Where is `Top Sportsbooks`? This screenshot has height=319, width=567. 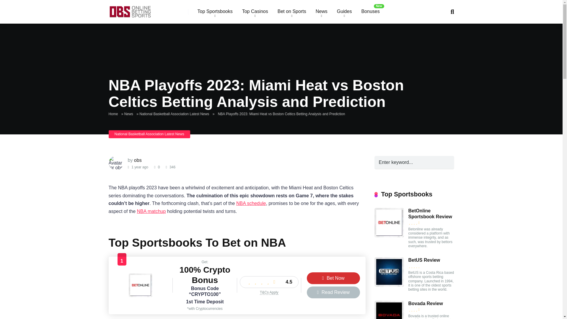
Top Sportsbooks is located at coordinates (215, 12).